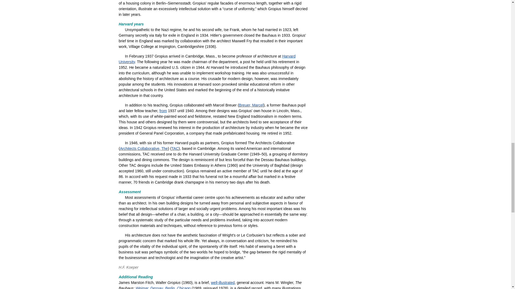  What do you see at coordinates (144, 148) in the screenshot?
I see `Architects Collaborative, The` at bounding box center [144, 148].